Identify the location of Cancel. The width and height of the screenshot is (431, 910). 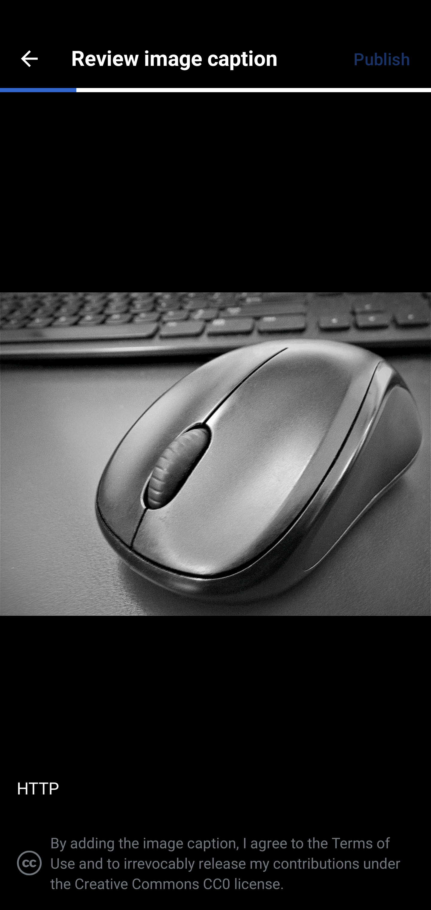
(29, 59).